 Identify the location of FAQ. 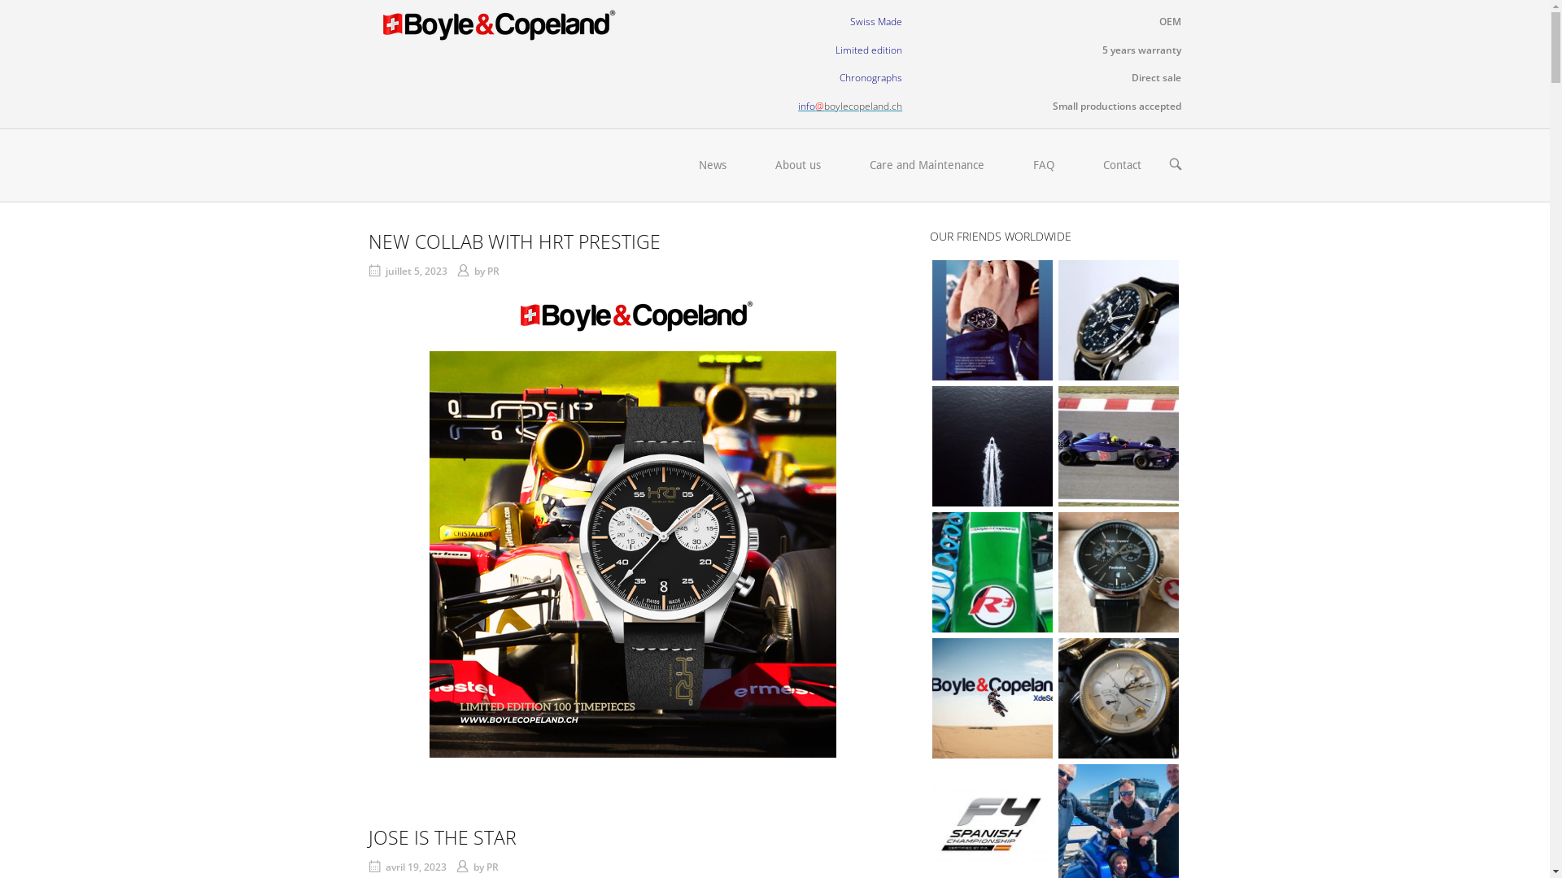
(1044, 166).